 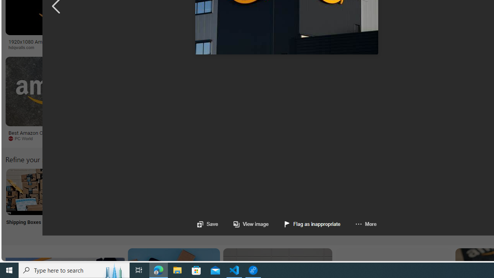 I want to click on Flag as inappropriate, so click(x=305, y=224).